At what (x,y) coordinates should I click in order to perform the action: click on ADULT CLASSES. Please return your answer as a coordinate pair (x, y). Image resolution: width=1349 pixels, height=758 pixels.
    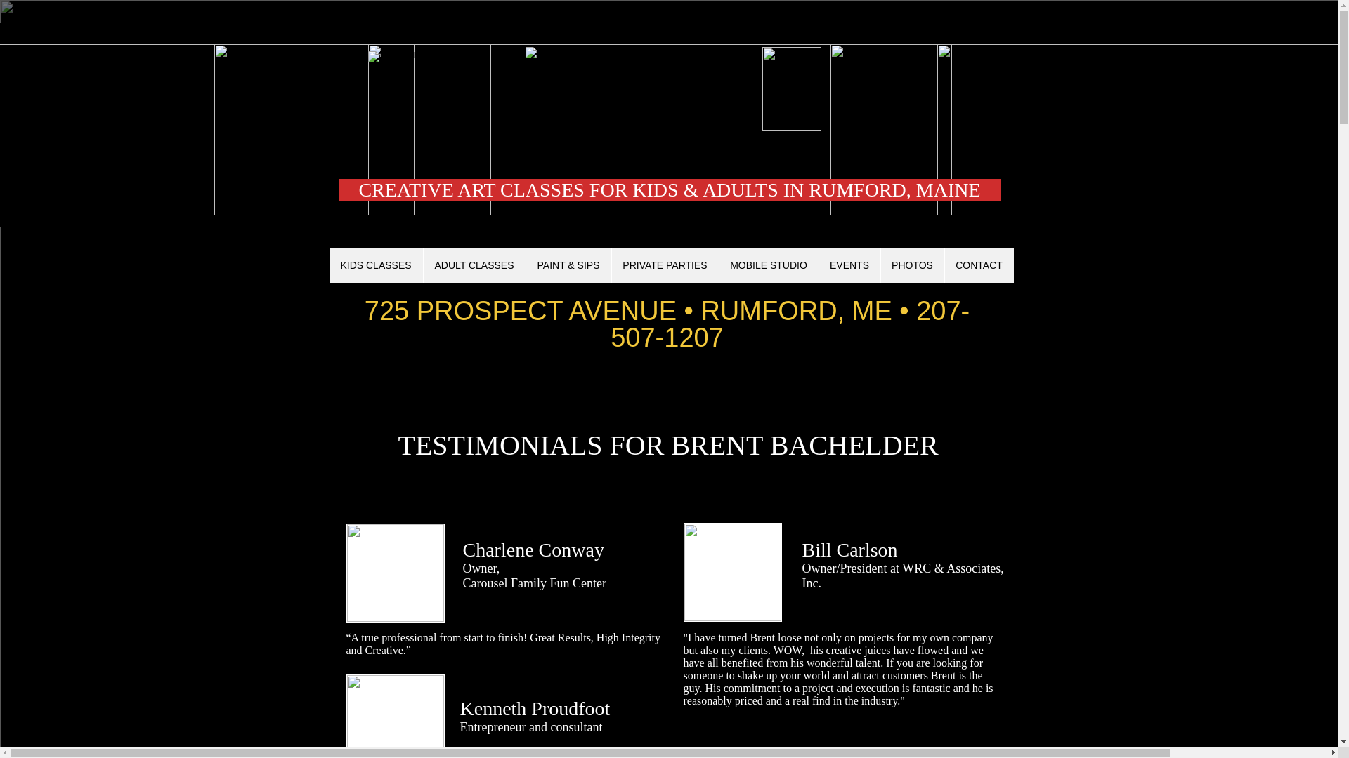
    Looking at the image, I should click on (474, 265).